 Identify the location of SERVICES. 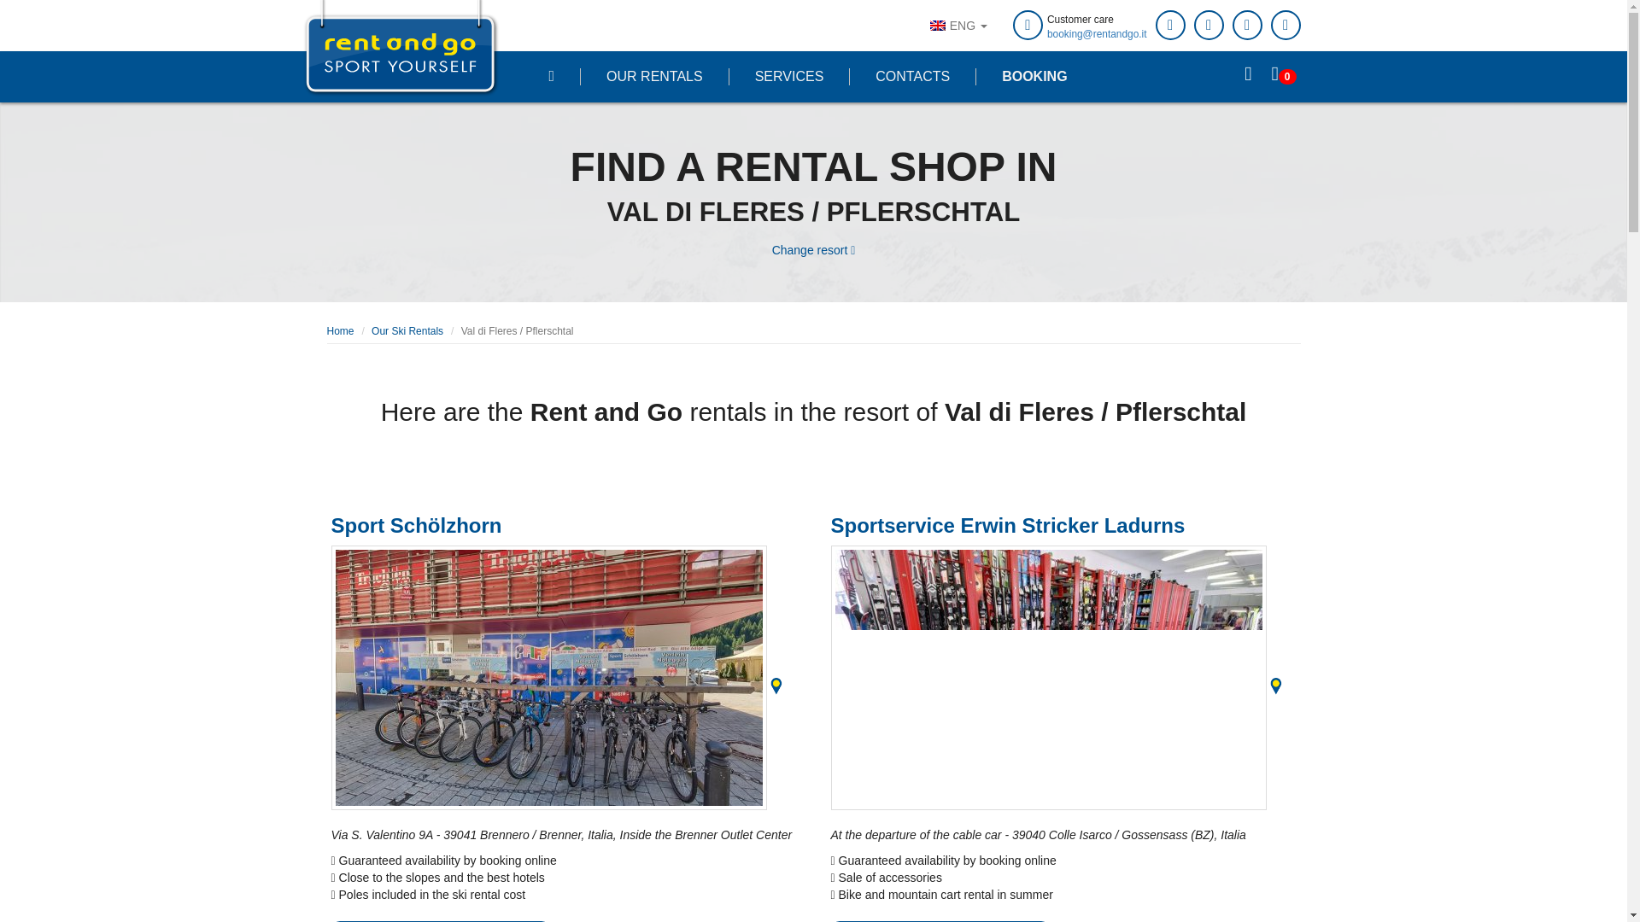
(788, 77).